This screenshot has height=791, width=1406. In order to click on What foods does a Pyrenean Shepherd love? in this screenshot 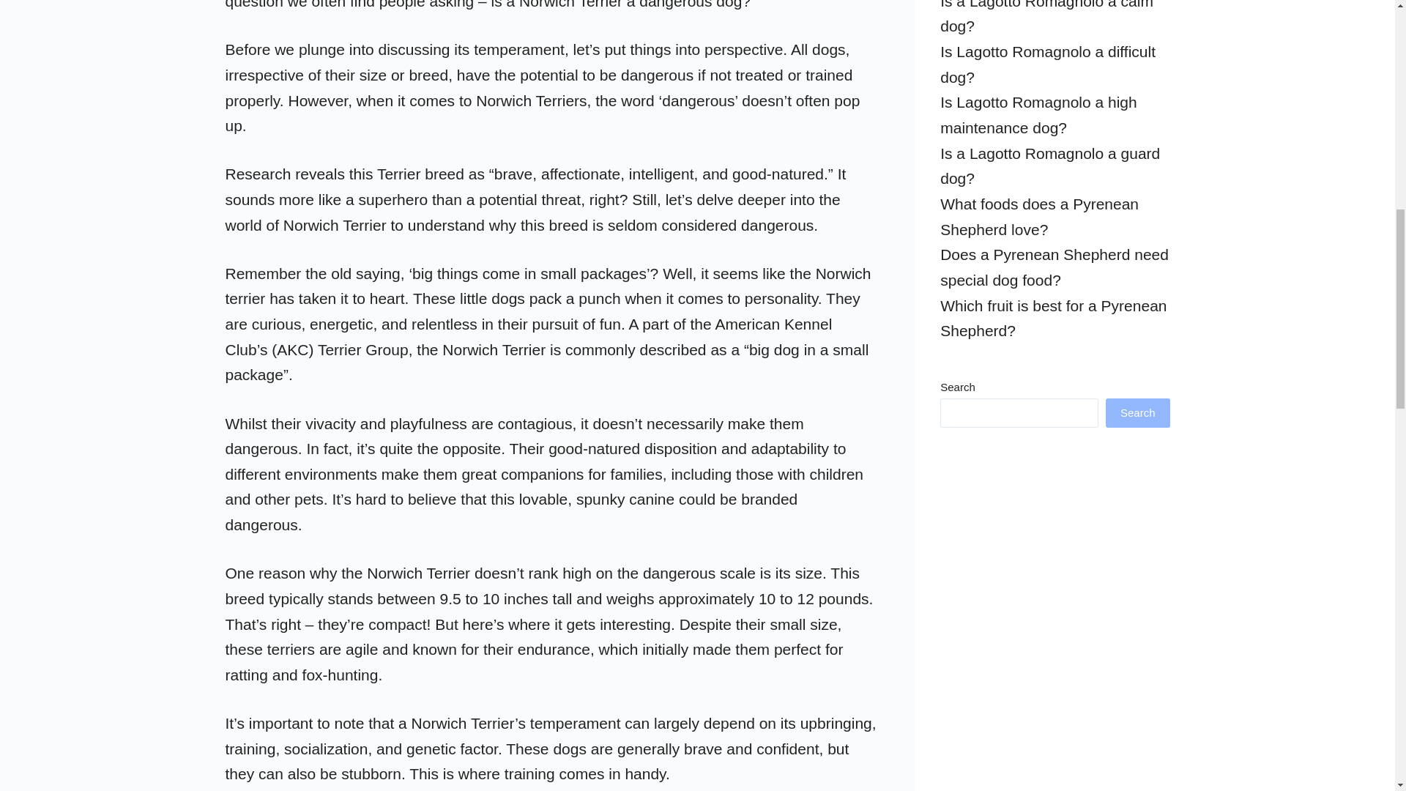, I will do `click(1040, 217)`.